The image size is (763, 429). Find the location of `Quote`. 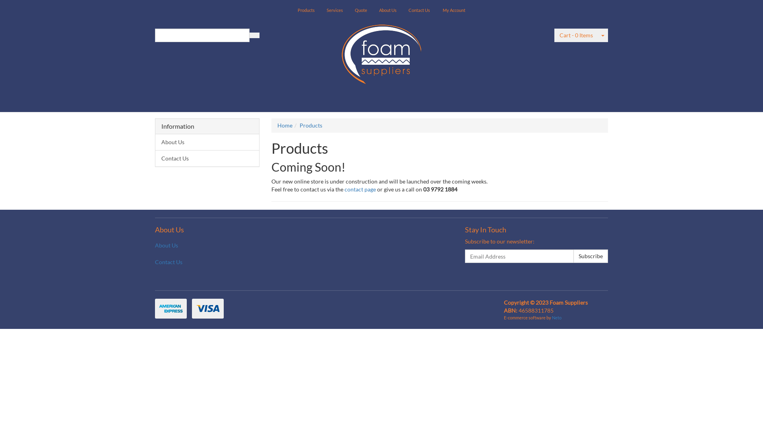

Quote is located at coordinates (361, 10).